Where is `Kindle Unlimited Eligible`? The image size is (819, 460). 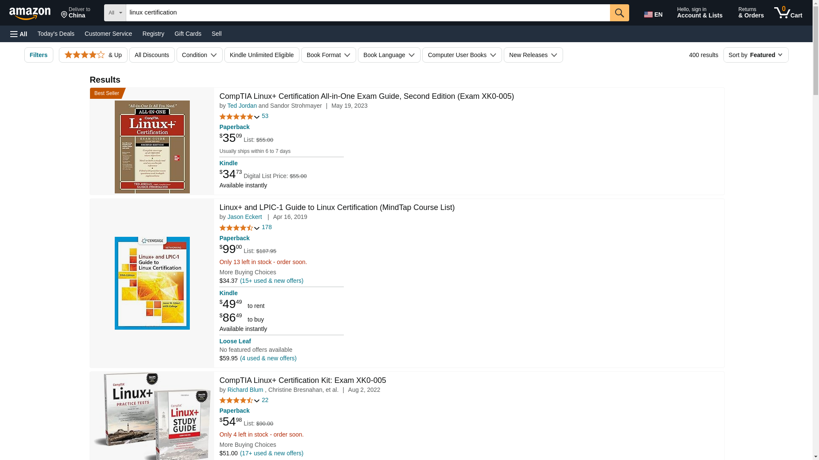
Kindle Unlimited Eligible is located at coordinates (262, 55).